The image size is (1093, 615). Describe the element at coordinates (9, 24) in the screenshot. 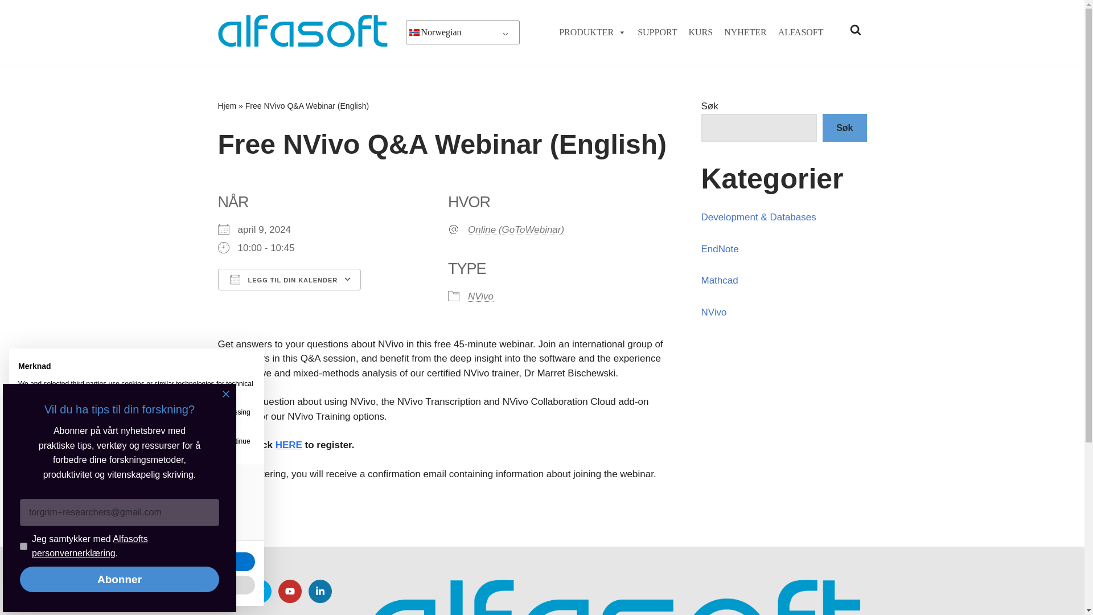

I see `Hopp til innholdet` at that location.